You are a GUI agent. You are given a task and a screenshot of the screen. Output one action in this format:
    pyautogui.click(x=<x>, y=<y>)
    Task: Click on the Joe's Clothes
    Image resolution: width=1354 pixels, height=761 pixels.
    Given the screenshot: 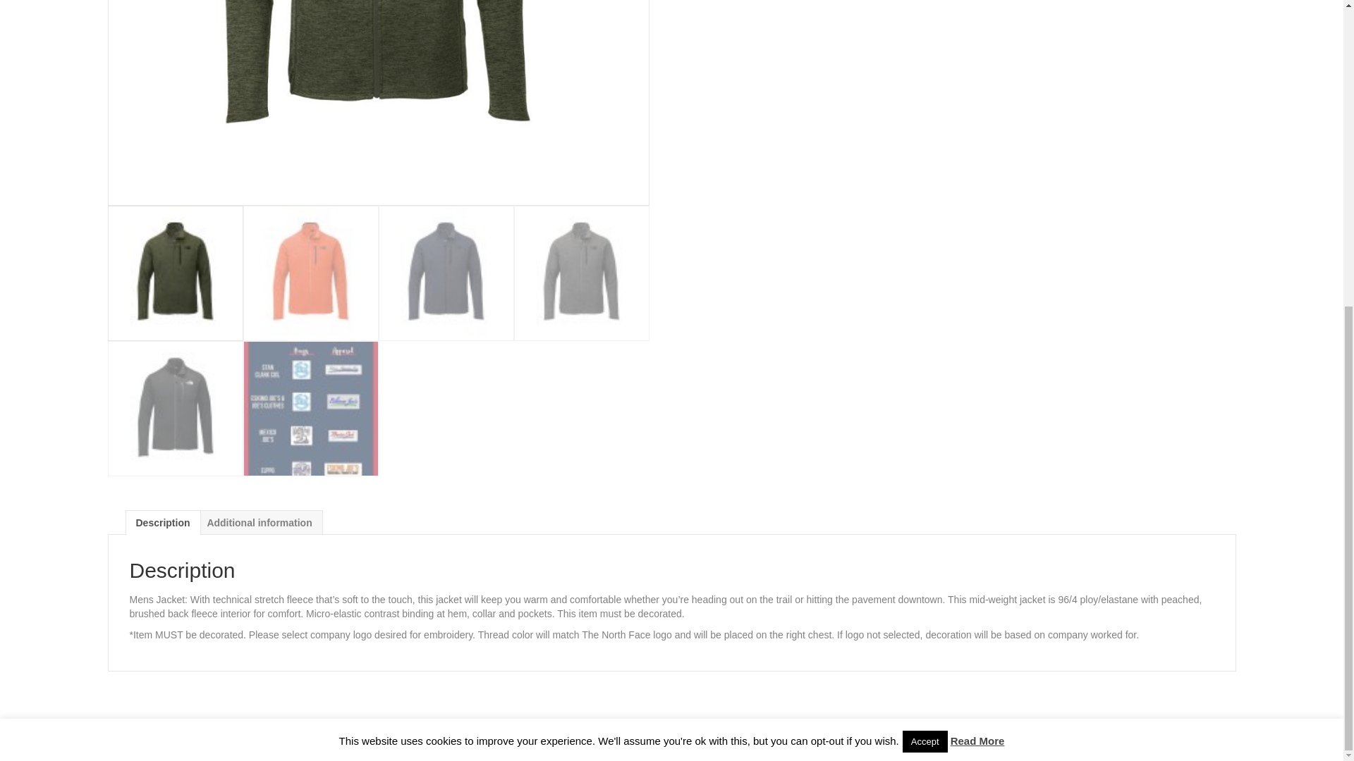 What is the action you would take?
    pyautogui.click(x=244, y=741)
    